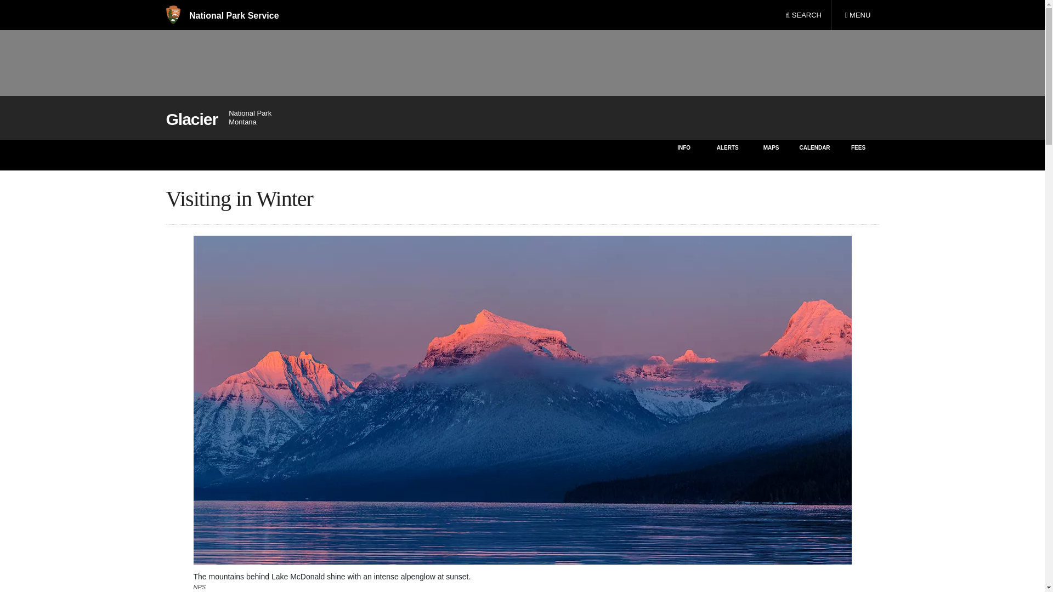 Image resolution: width=1053 pixels, height=592 pixels. Describe the element at coordinates (727, 155) in the screenshot. I see `ALERTS` at that location.